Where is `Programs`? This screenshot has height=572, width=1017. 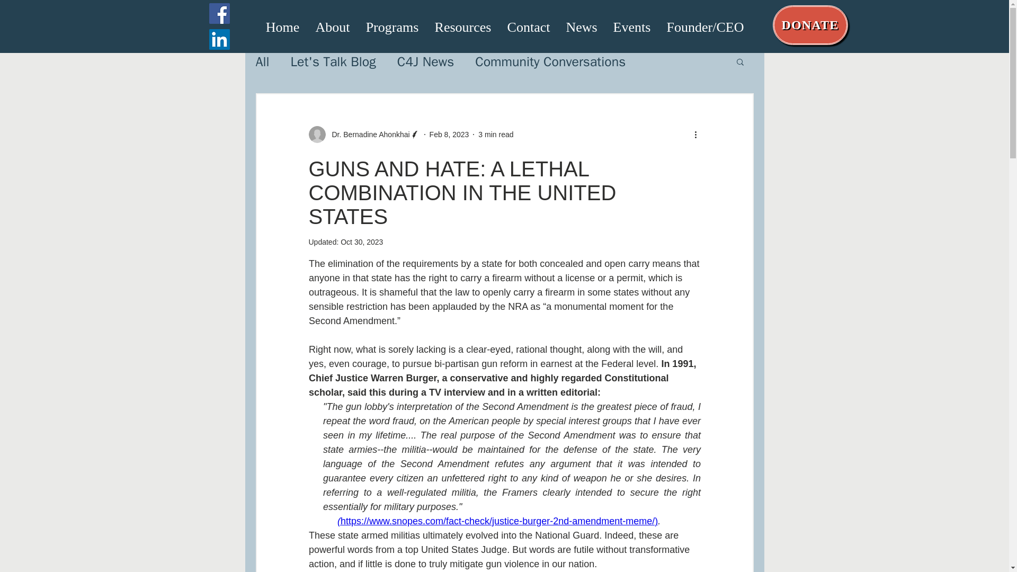 Programs is located at coordinates (392, 25).